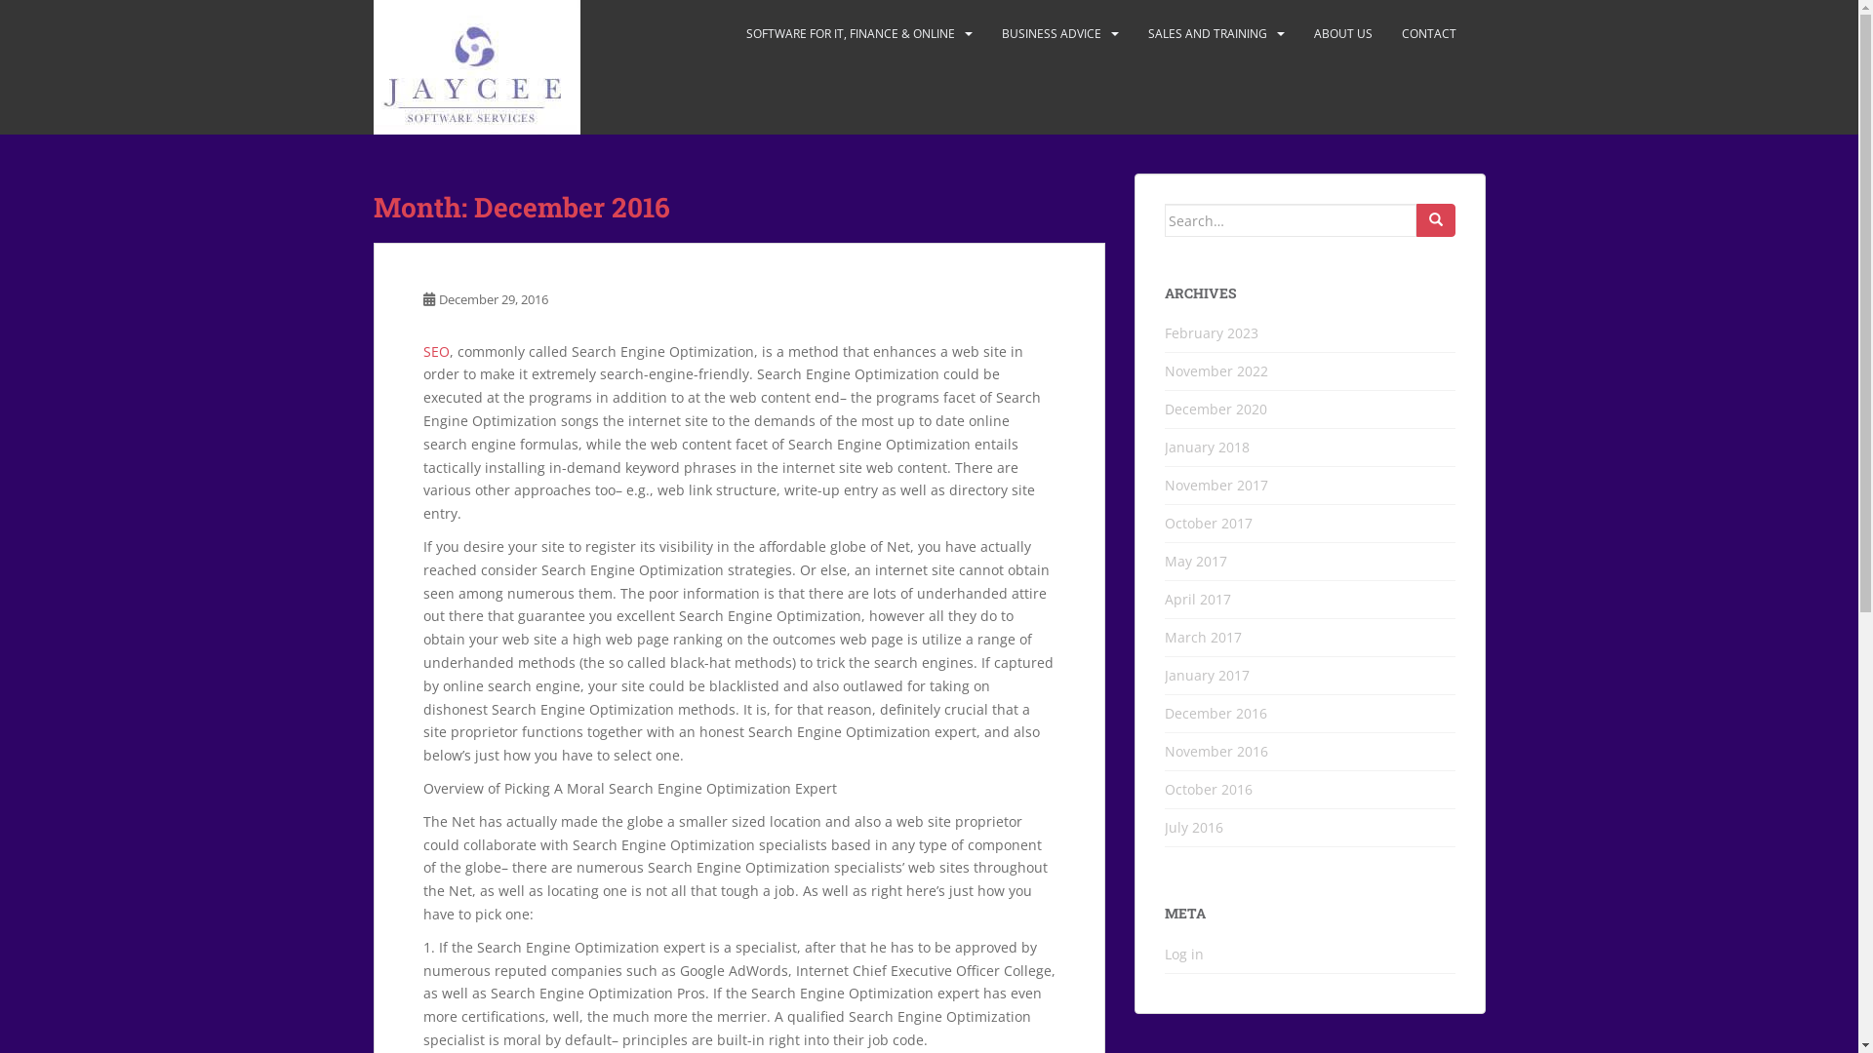  Describe the element at coordinates (1215, 714) in the screenshot. I see `December 2016` at that location.